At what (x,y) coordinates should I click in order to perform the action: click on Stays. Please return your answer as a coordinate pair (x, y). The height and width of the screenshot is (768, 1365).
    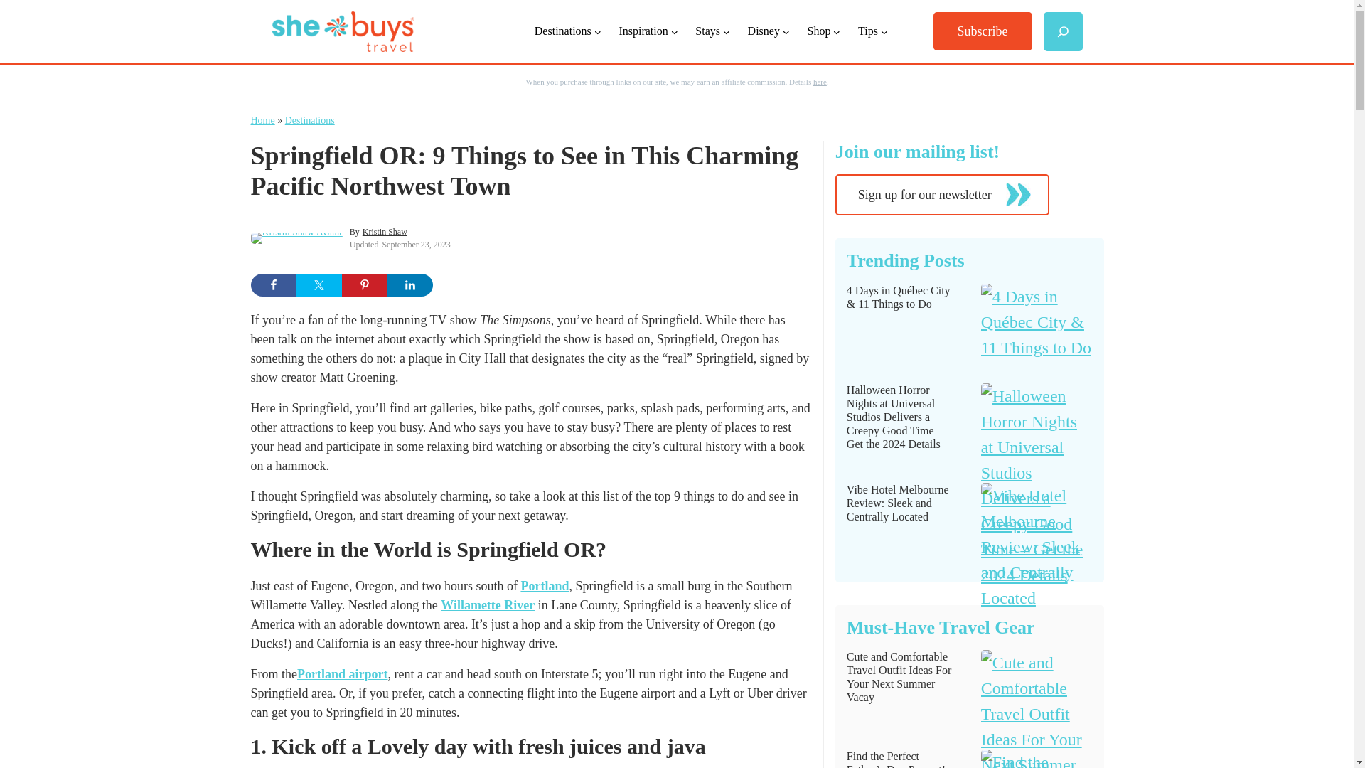
    Looking at the image, I should click on (707, 31).